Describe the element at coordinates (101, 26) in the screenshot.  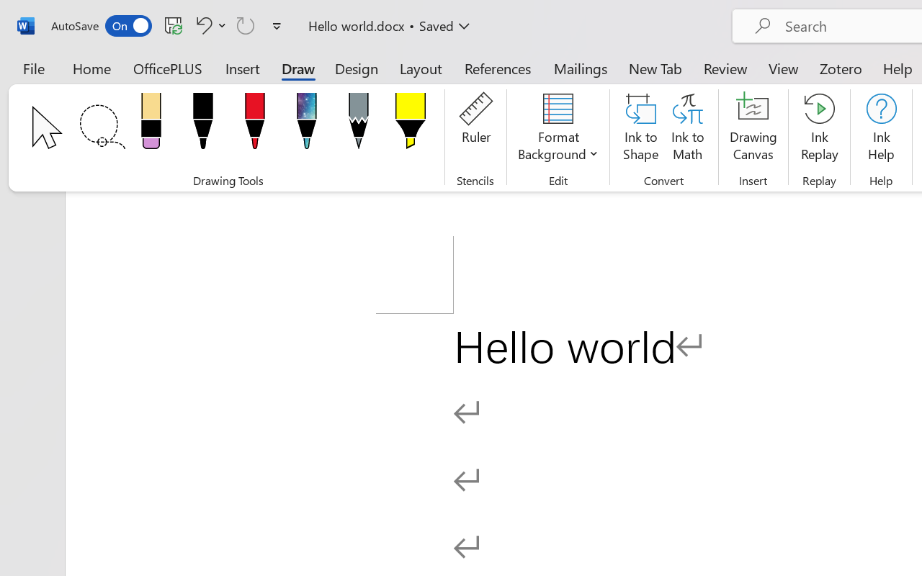
I see `AutoSave` at that location.